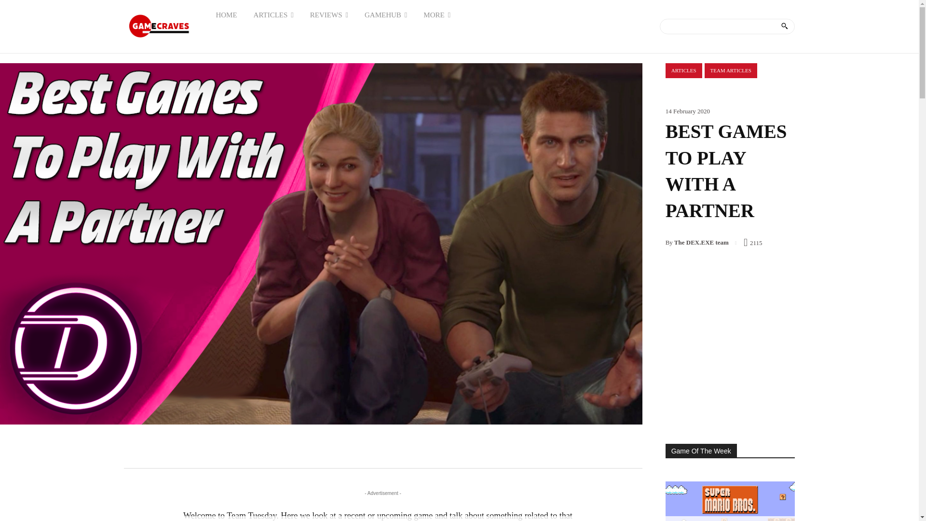 The height and width of the screenshot is (521, 926). I want to click on ARTICLES, so click(273, 14).